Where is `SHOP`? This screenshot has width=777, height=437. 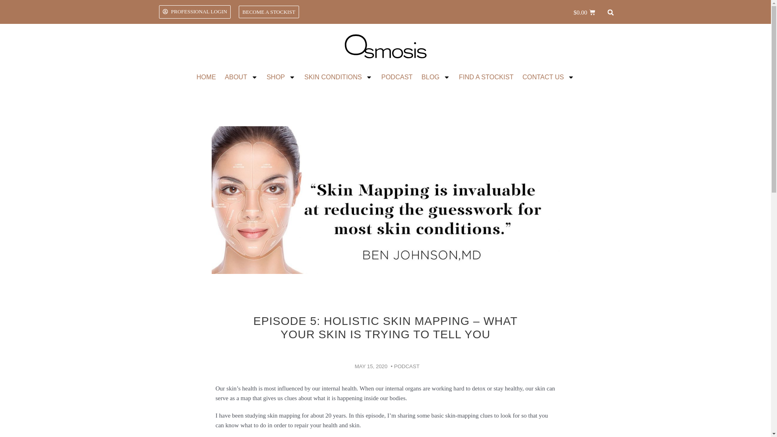 SHOP is located at coordinates (281, 77).